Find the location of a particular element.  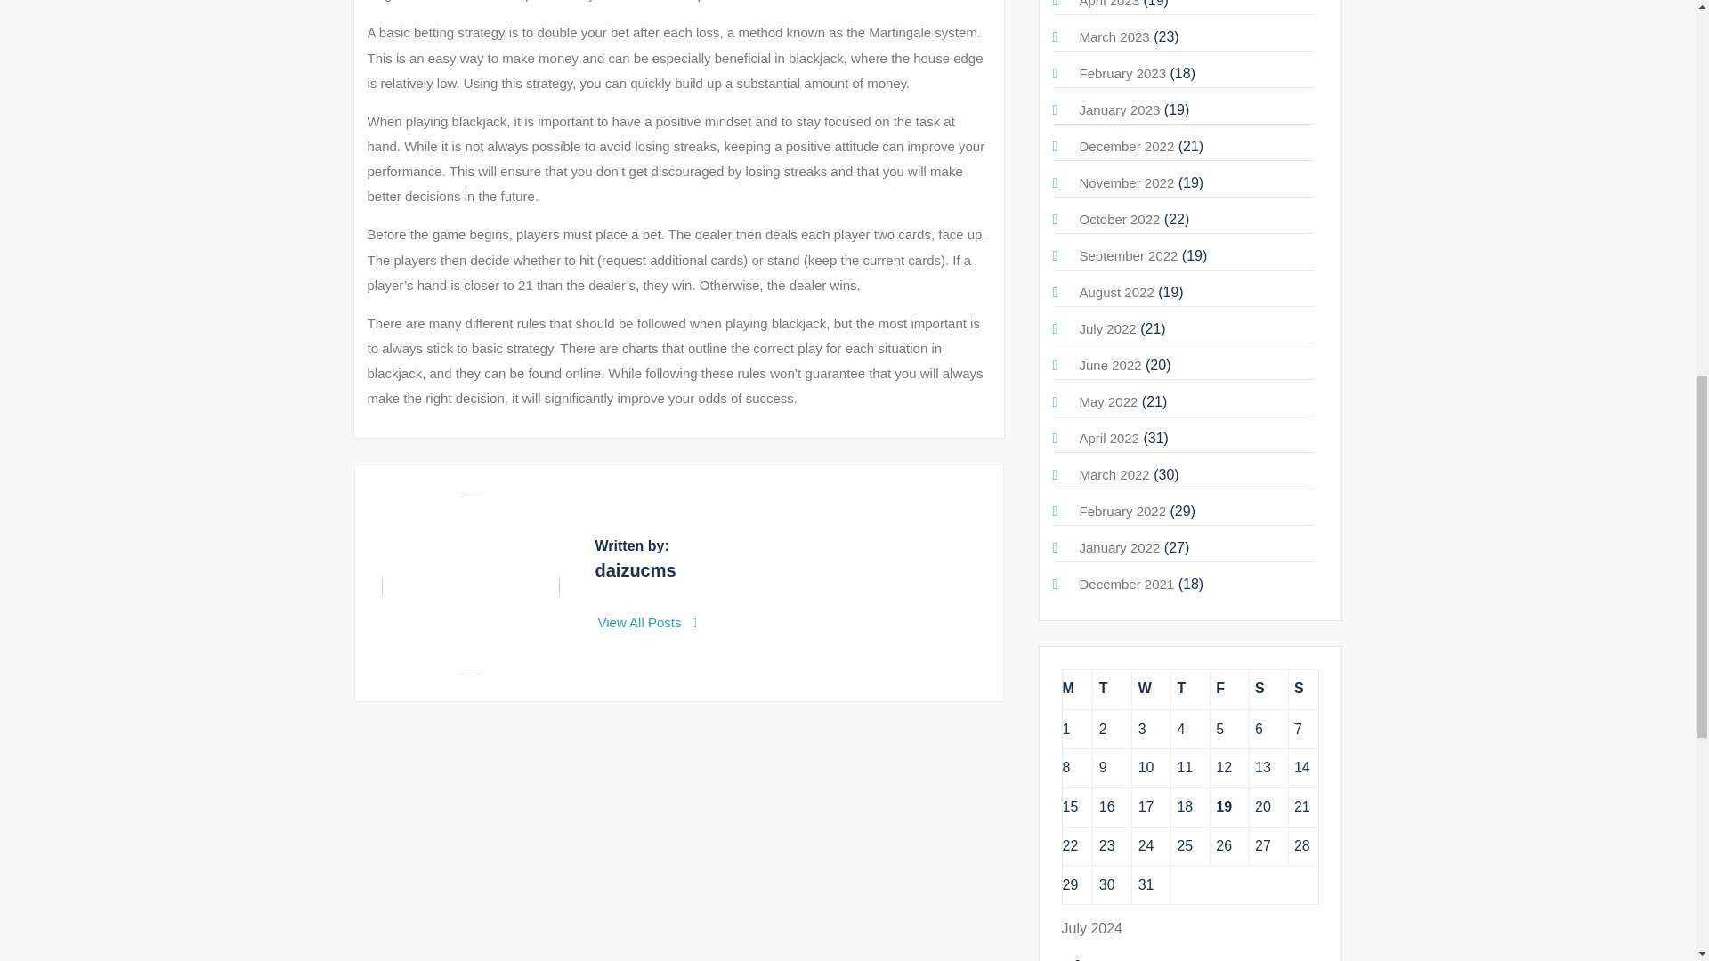

Saturday is located at coordinates (1268, 689).